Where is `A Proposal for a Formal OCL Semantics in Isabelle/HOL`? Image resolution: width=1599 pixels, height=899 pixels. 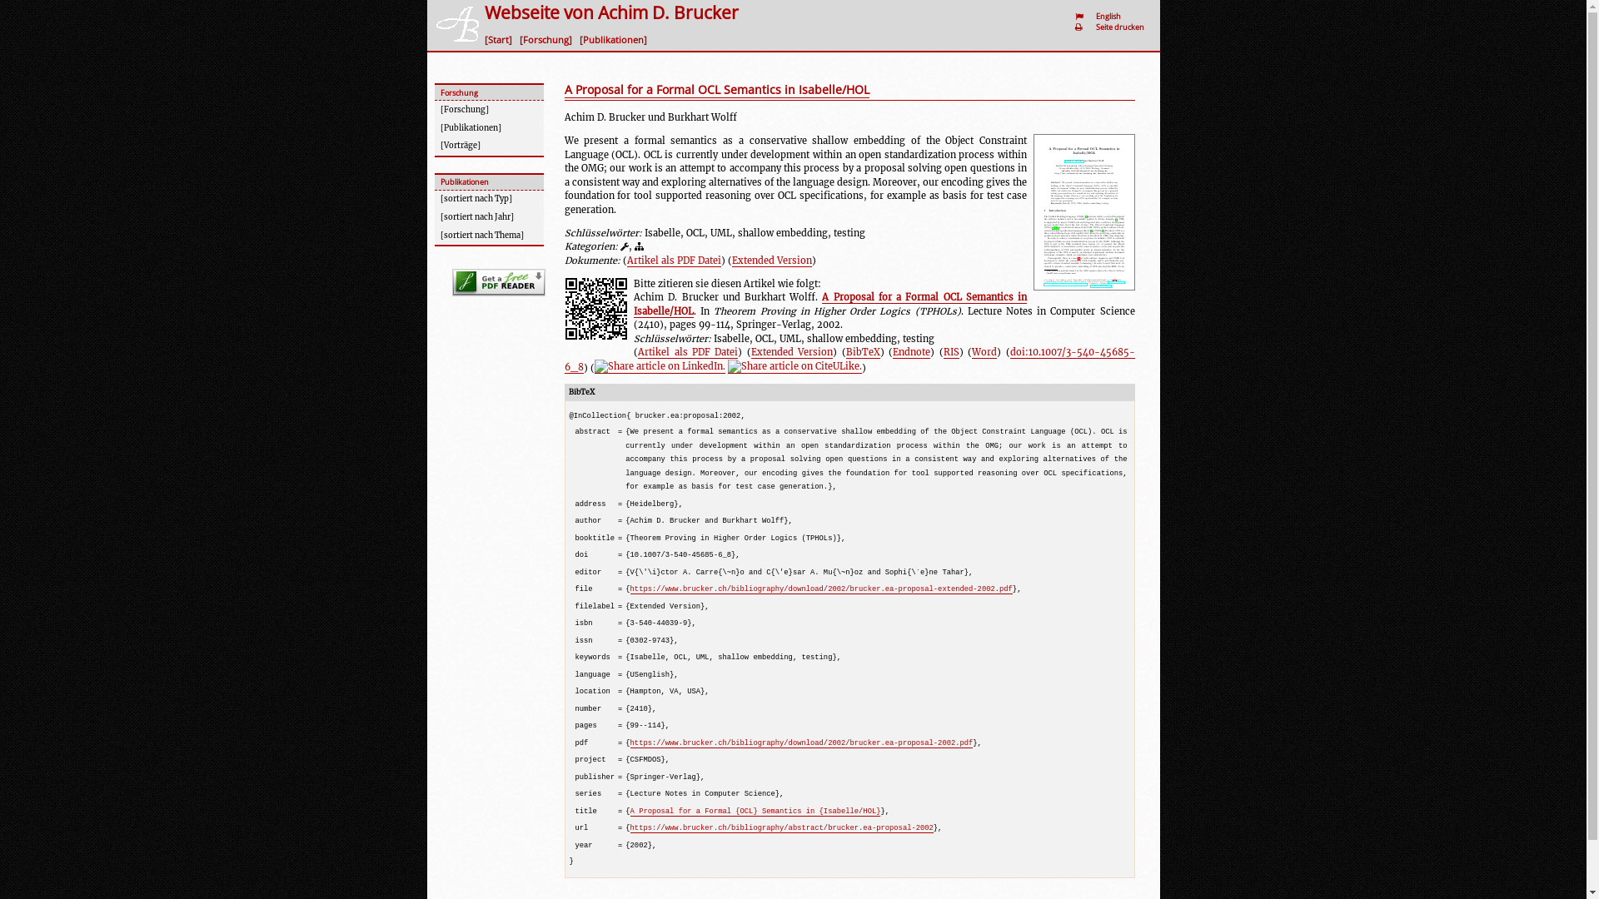
A Proposal for a Formal OCL Semantics in Isabelle/HOL is located at coordinates (717, 91).